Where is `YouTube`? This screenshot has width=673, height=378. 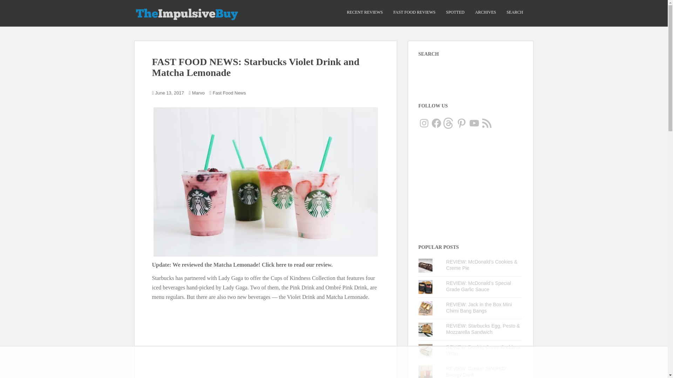 YouTube is located at coordinates (474, 123).